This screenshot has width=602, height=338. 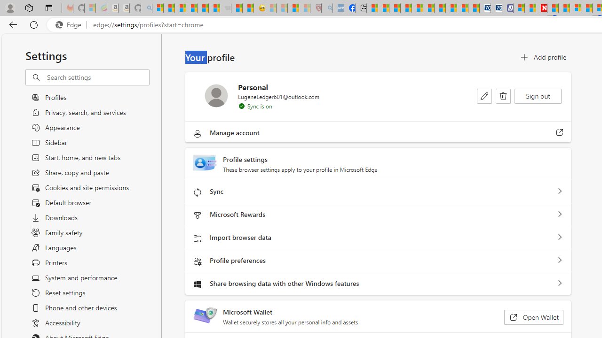 What do you see at coordinates (538, 96) in the screenshot?
I see `Sign out` at bounding box center [538, 96].